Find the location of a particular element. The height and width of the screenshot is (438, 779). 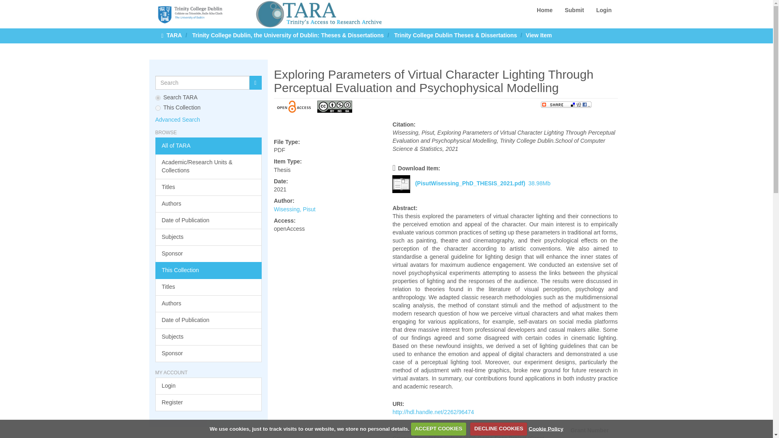

Register is located at coordinates (209, 403).